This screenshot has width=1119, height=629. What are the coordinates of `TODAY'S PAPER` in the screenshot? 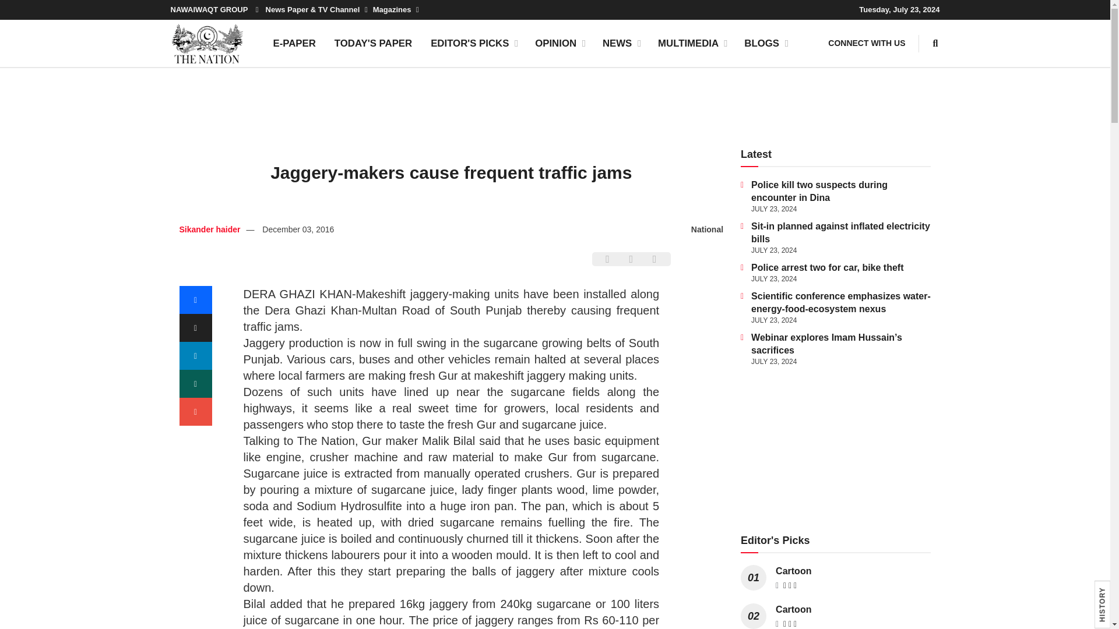 It's located at (373, 43).